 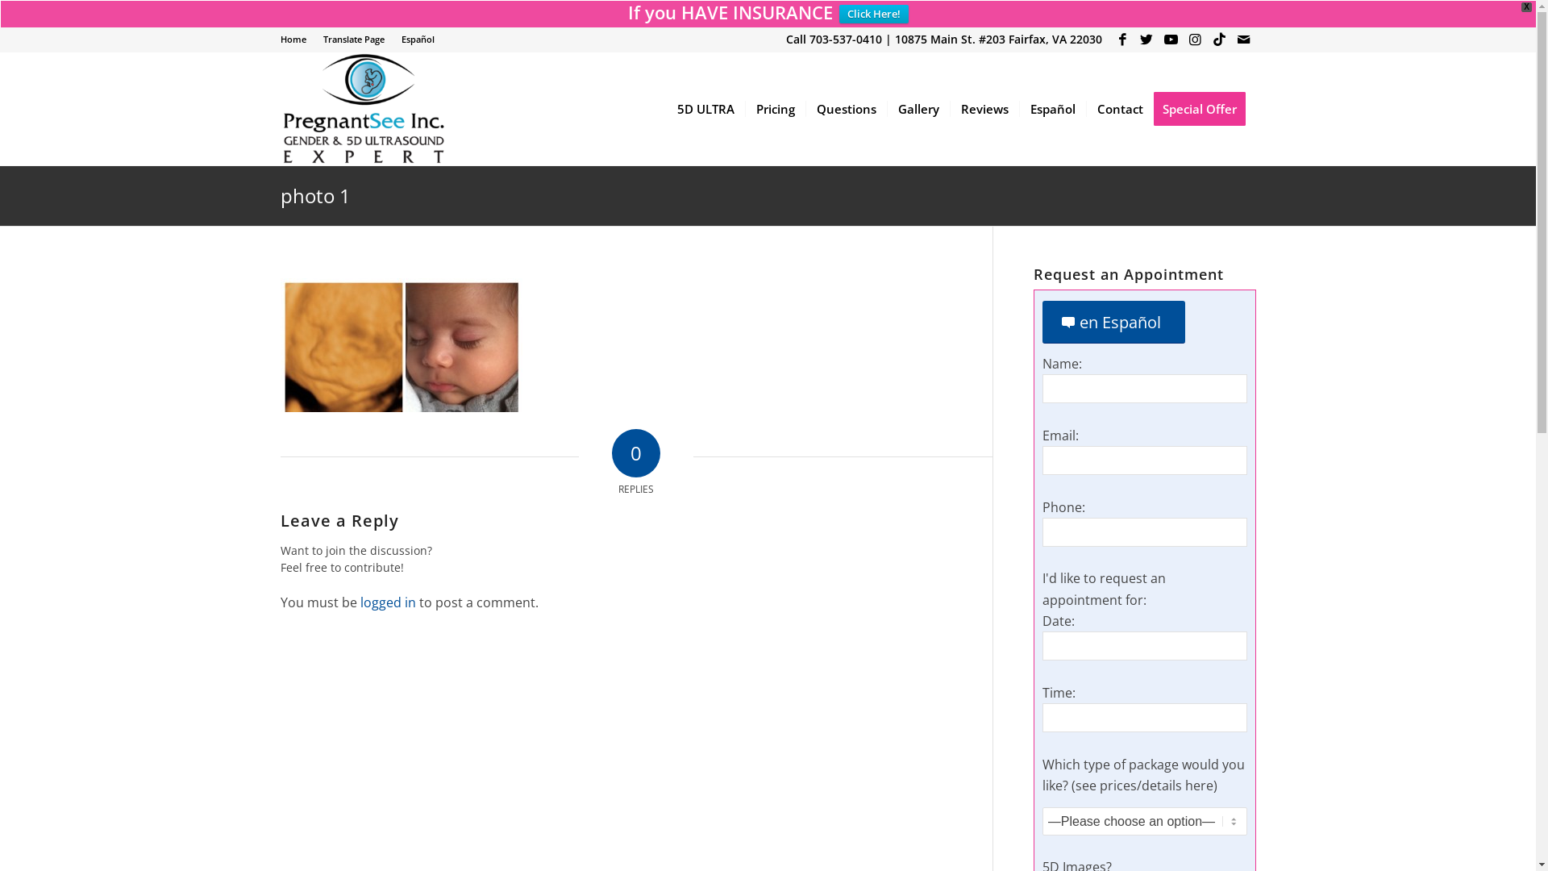 I want to click on Click Here!, so click(x=874, y=15).